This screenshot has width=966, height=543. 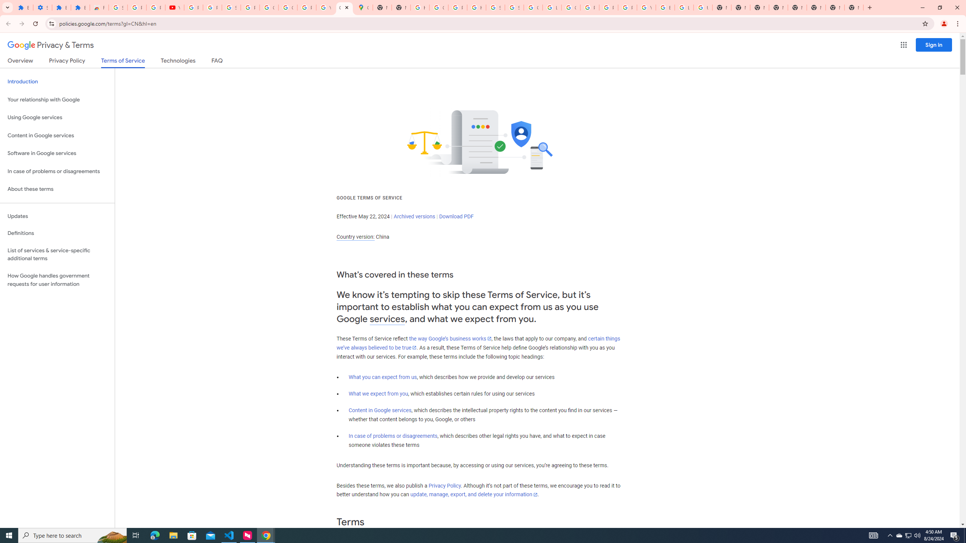 What do you see at coordinates (57, 153) in the screenshot?
I see `Software in Google services` at bounding box center [57, 153].